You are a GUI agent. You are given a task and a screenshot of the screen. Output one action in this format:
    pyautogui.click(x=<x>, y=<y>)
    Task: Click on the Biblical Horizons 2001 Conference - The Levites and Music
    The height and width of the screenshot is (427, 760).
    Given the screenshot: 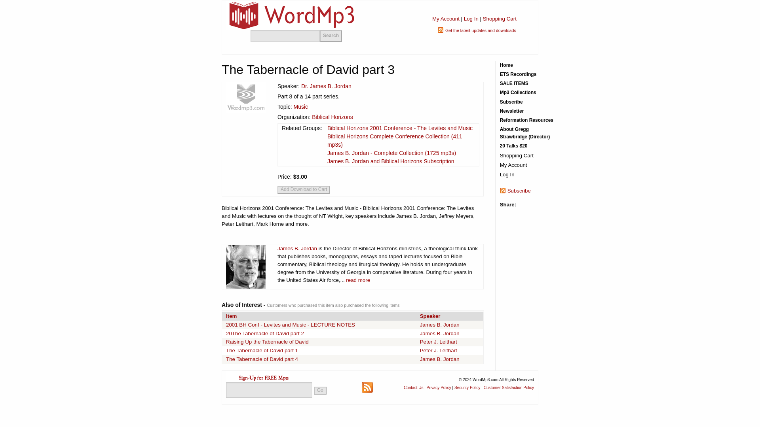 What is the action you would take?
    pyautogui.click(x=400, y=128)
    